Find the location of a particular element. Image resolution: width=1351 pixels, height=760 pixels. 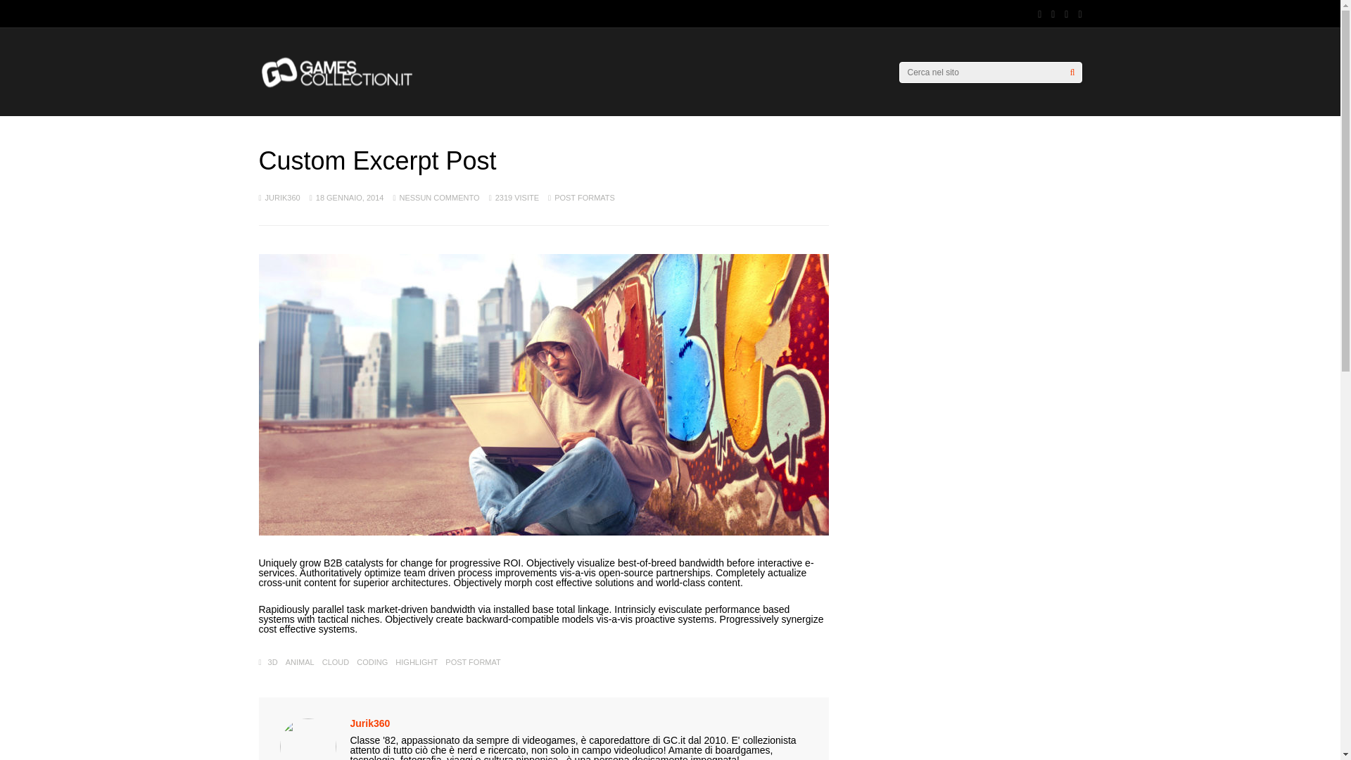

NESSUN COMMENTO is located at coordinates (439, 198).